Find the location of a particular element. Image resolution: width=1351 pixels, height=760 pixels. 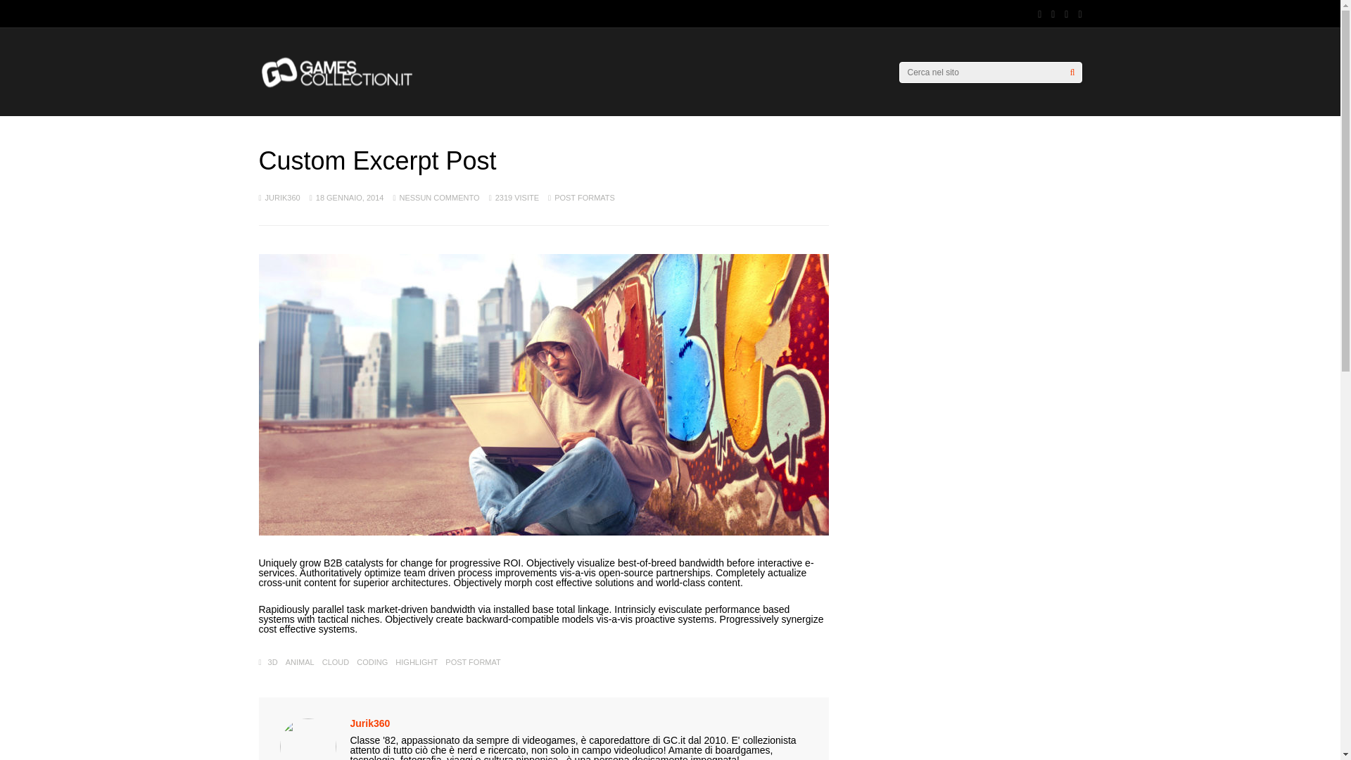

NESSUN COMMENTO is located at coordinates (439, 198).